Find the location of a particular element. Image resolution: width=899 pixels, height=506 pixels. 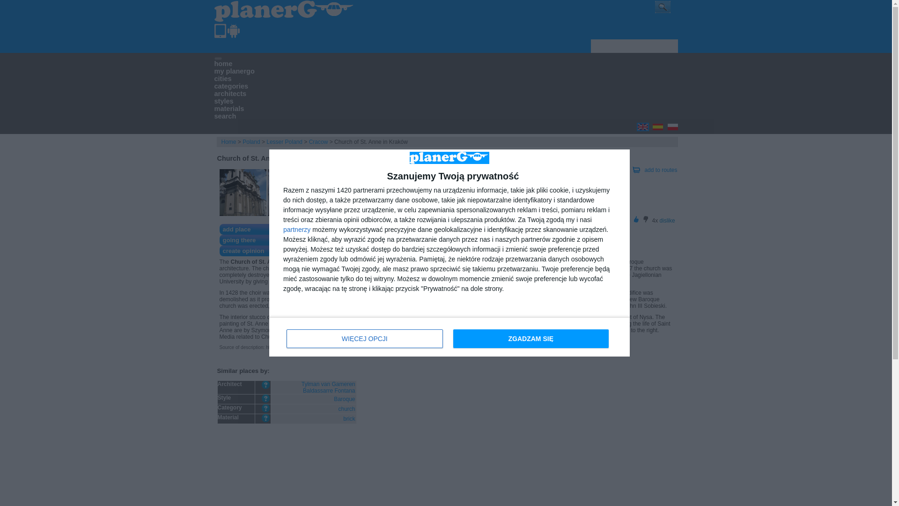

Home is located at coordinates (228, 141).